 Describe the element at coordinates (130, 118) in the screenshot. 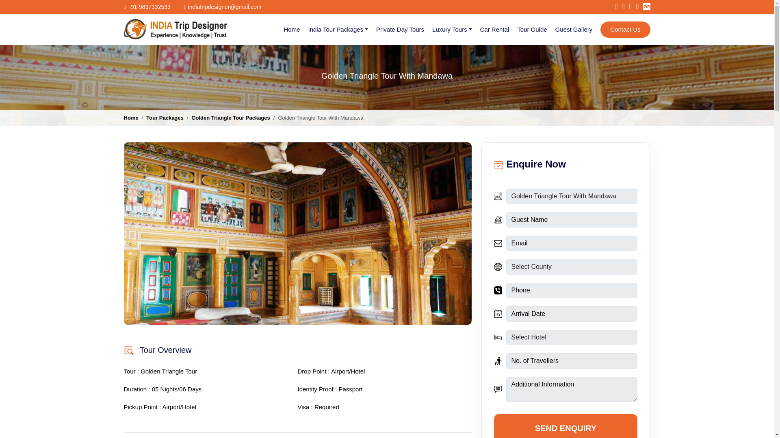

I see `Home` at that location.